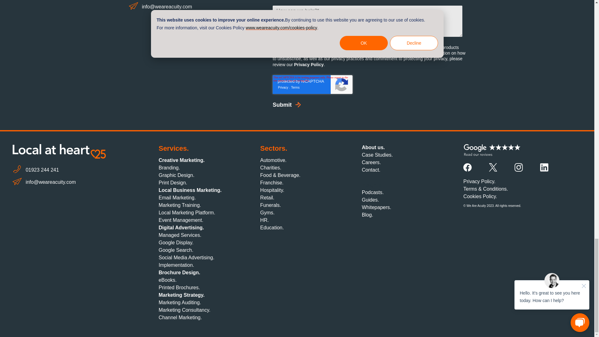 Image resolution: width=599 pixels, height=337 pixels. Describe the element at coordinates (492, 150) in the screenshot. I see `footer-google-review` at that location.